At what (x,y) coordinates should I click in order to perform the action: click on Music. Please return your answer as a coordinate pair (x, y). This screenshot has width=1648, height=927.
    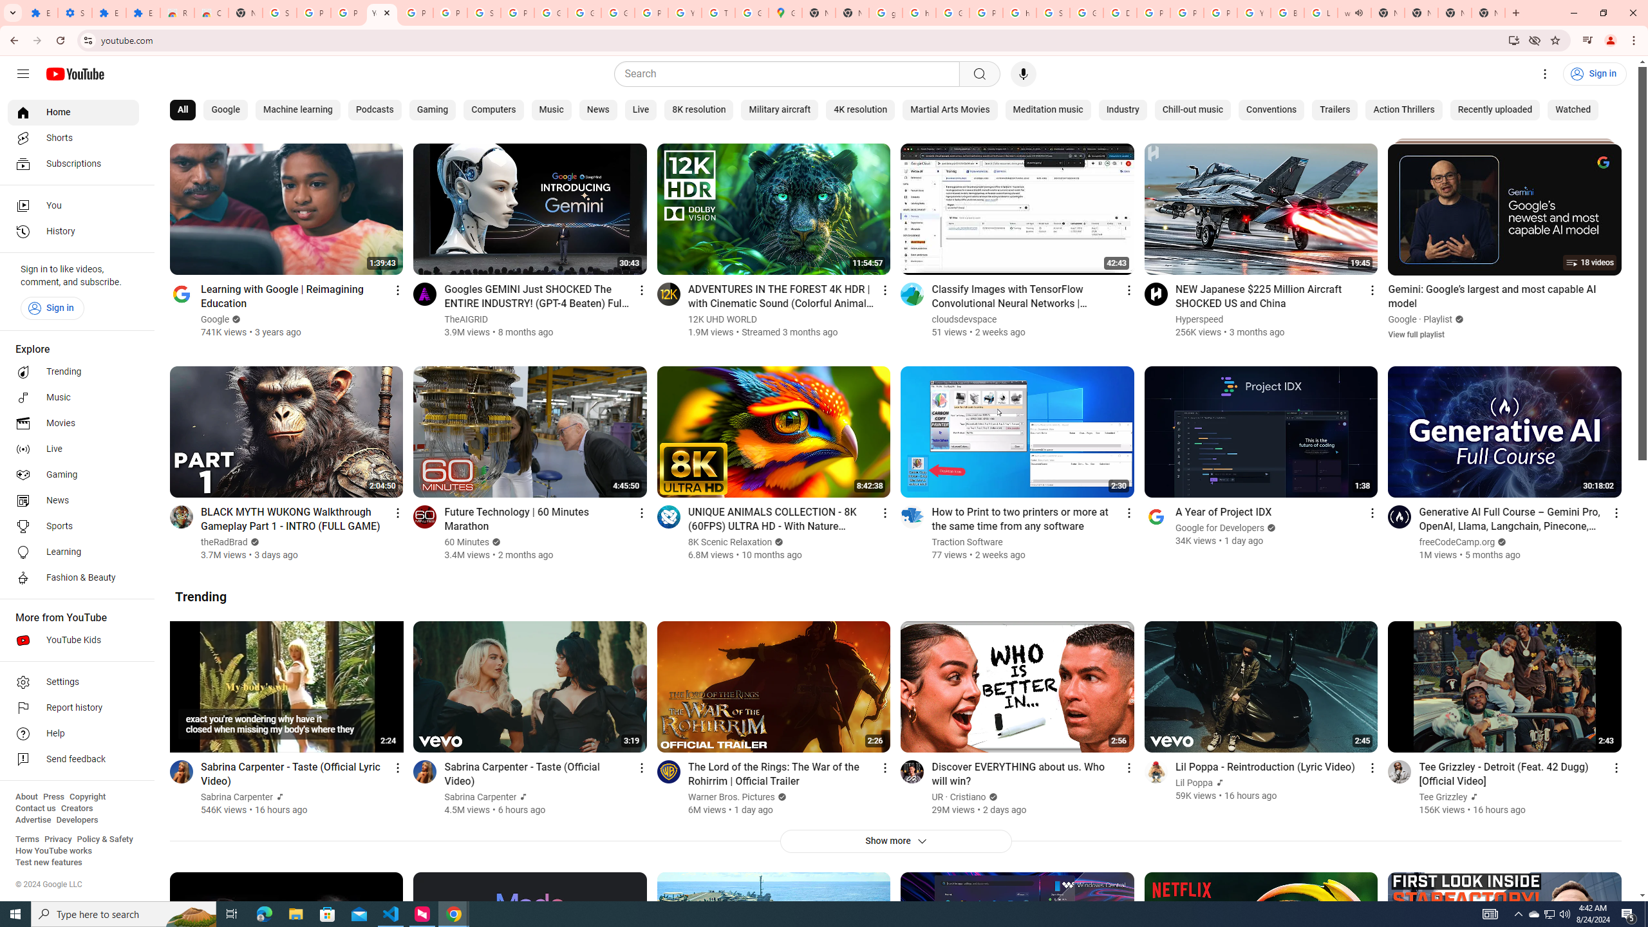
    Looking at the image, I should click on (551, 110).